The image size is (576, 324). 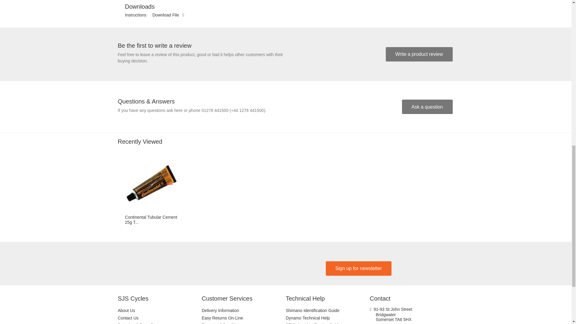 What do you see at coordinates (419, 54) in the screenshot?
I see `Write a product review` at bounding box center [419, 54].